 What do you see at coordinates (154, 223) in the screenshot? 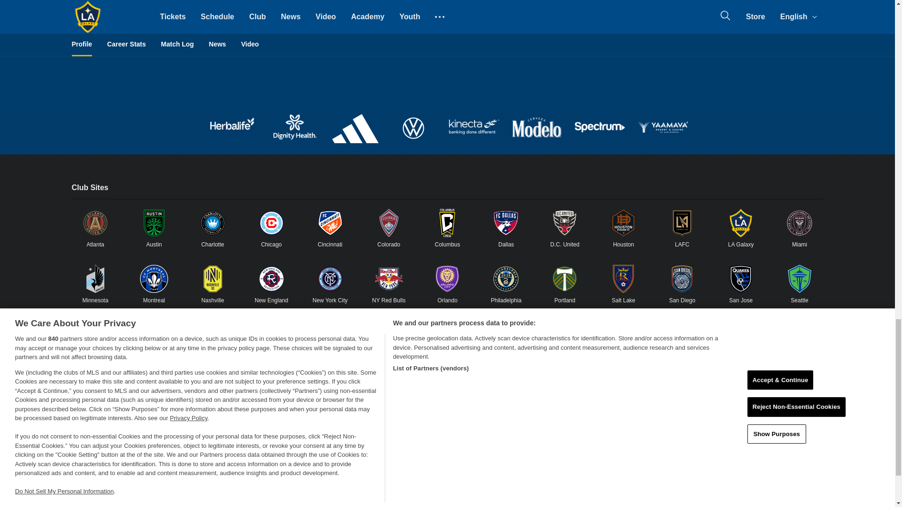
I see `Link to Austin` at bounding box center [154, 223].